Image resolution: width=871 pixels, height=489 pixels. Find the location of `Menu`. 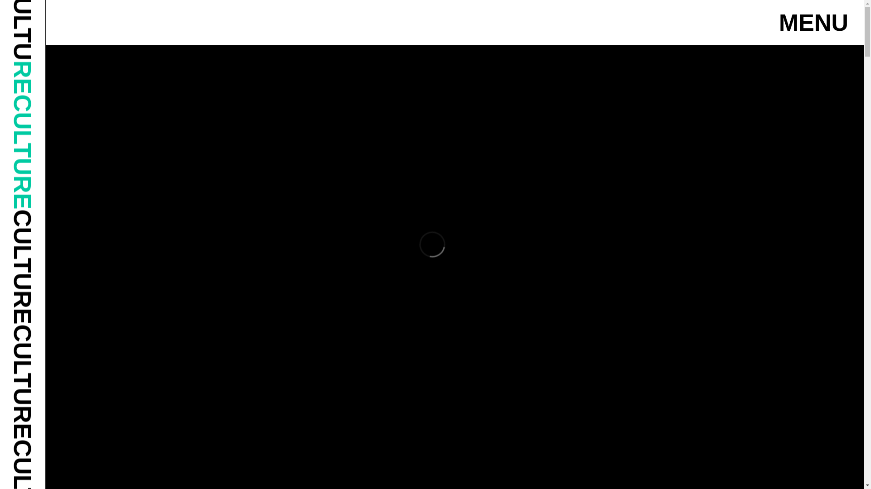

Menu is located at coordinates (813, 23).